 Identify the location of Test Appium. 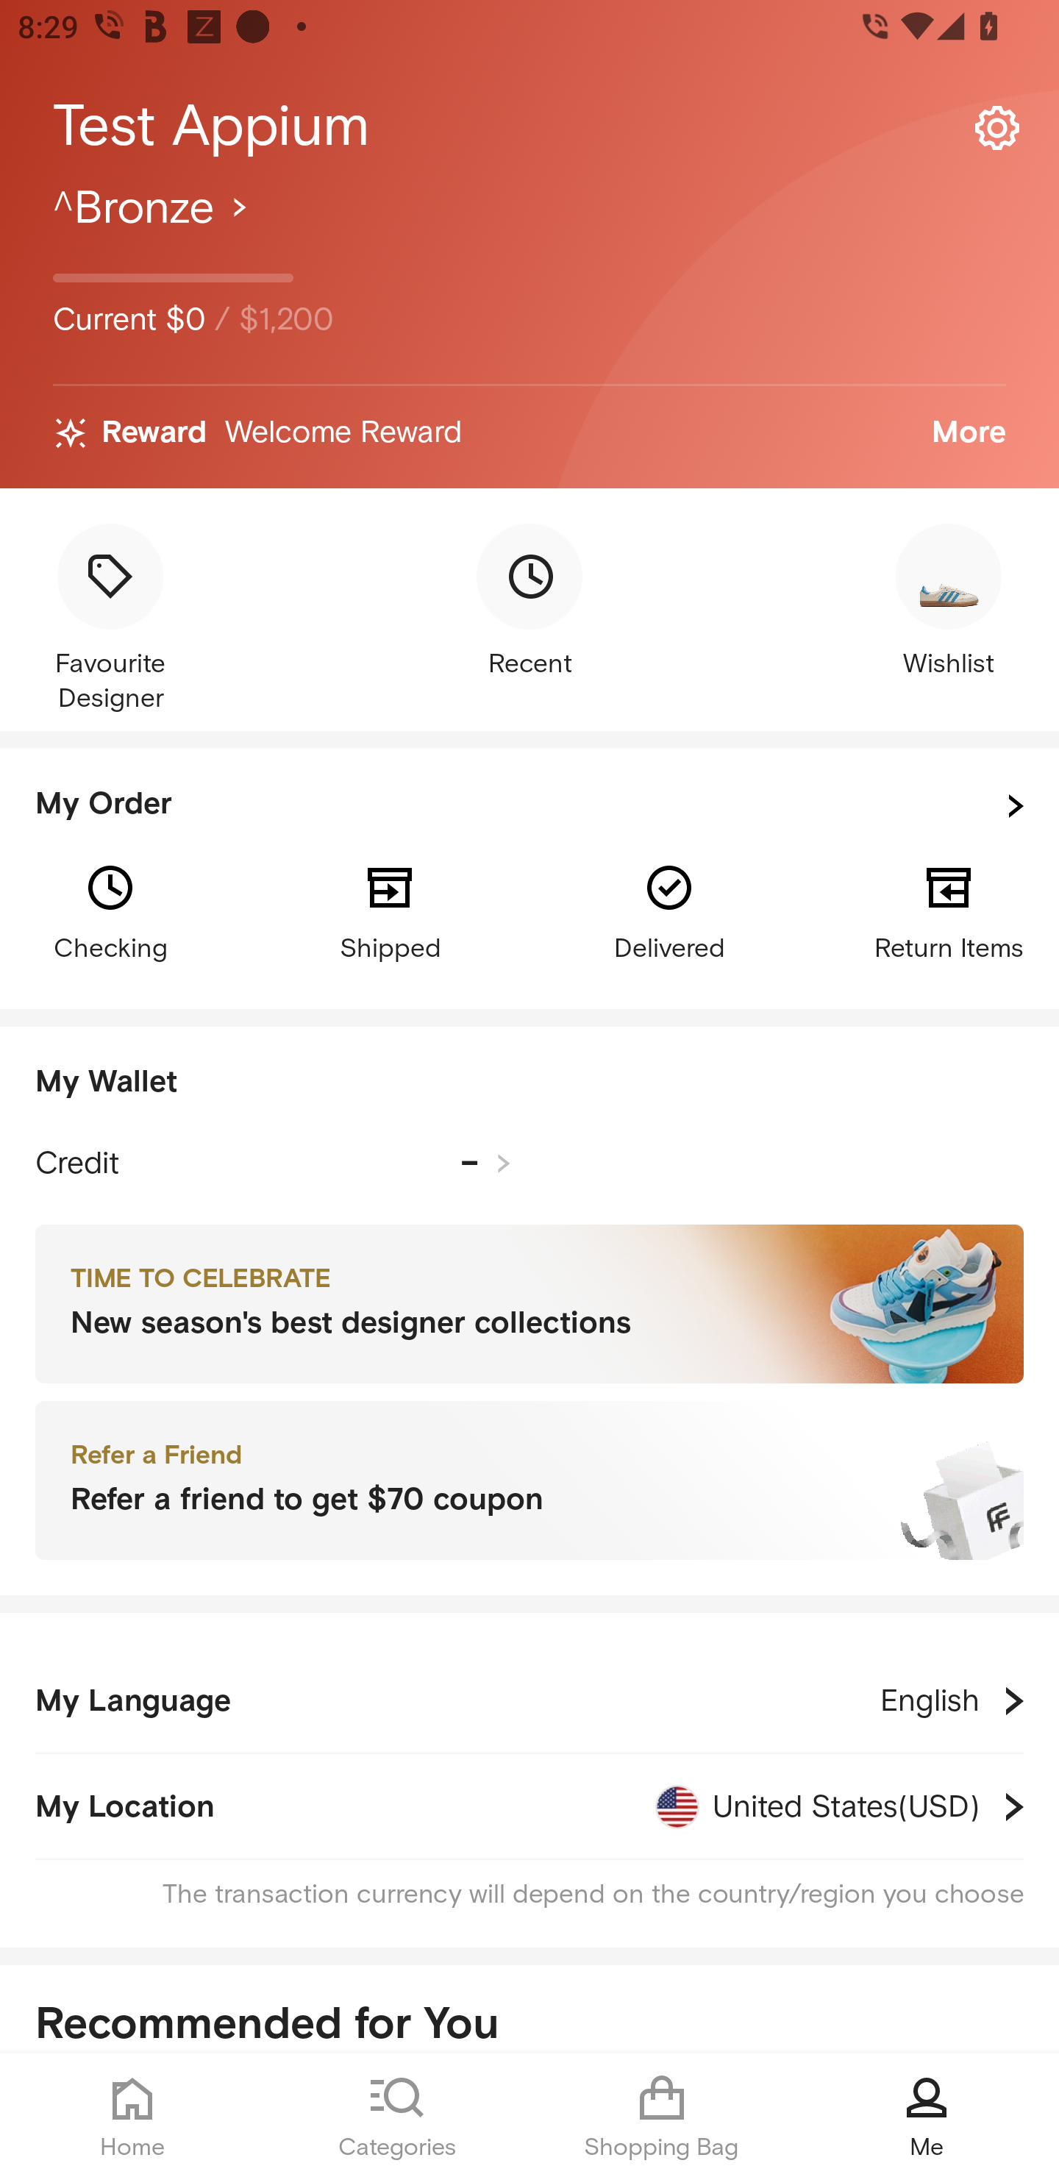
(529, 127).